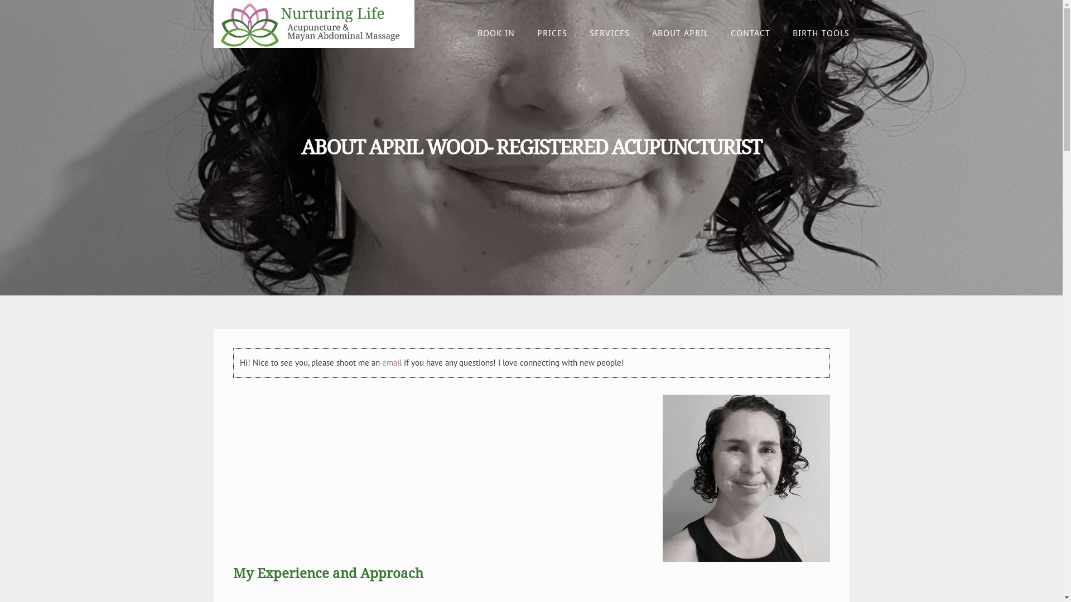  I want to click on email, so click(392, 362).